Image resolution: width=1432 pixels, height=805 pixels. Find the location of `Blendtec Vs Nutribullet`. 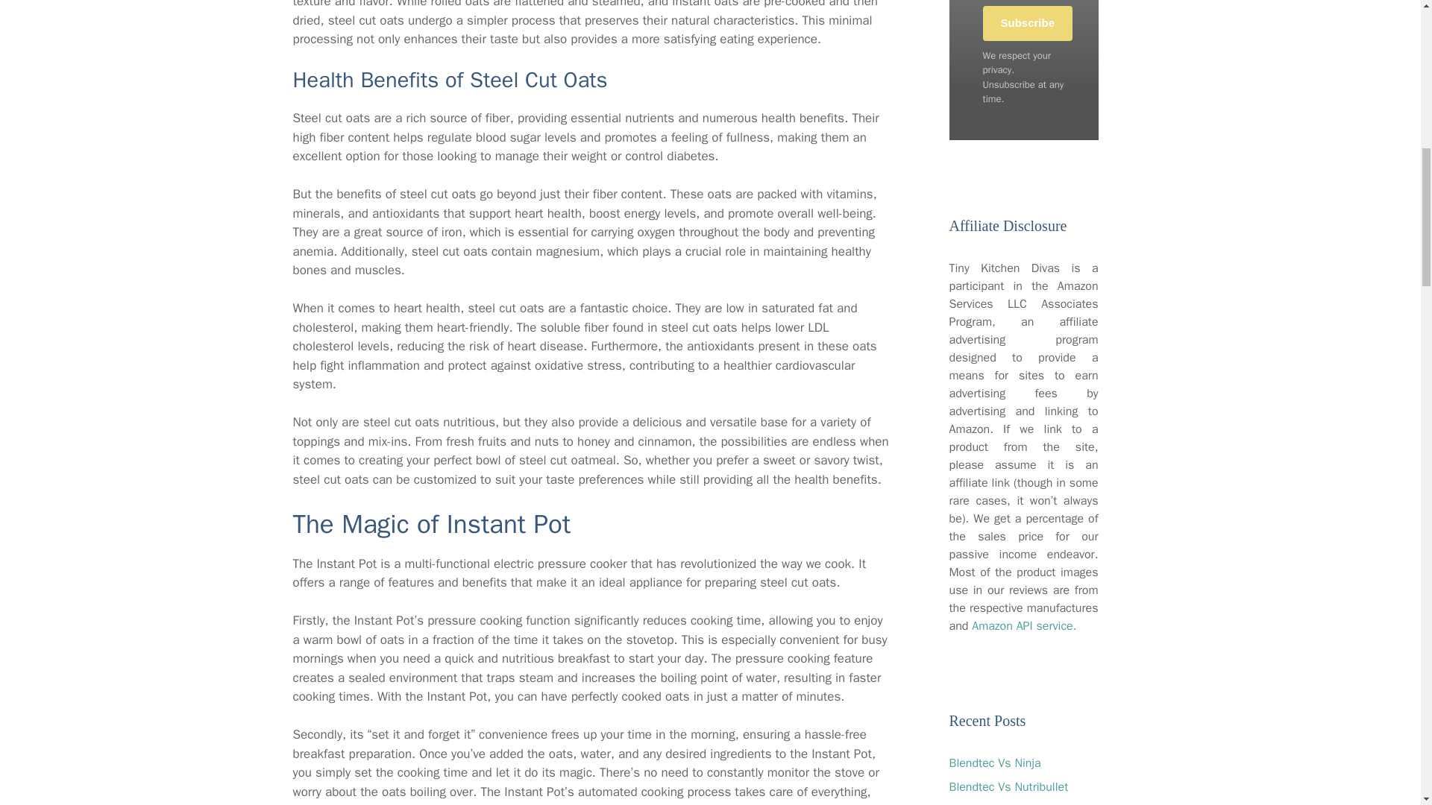

Blendtec Vs Nutribullet is located at coordinates (1008, 787).